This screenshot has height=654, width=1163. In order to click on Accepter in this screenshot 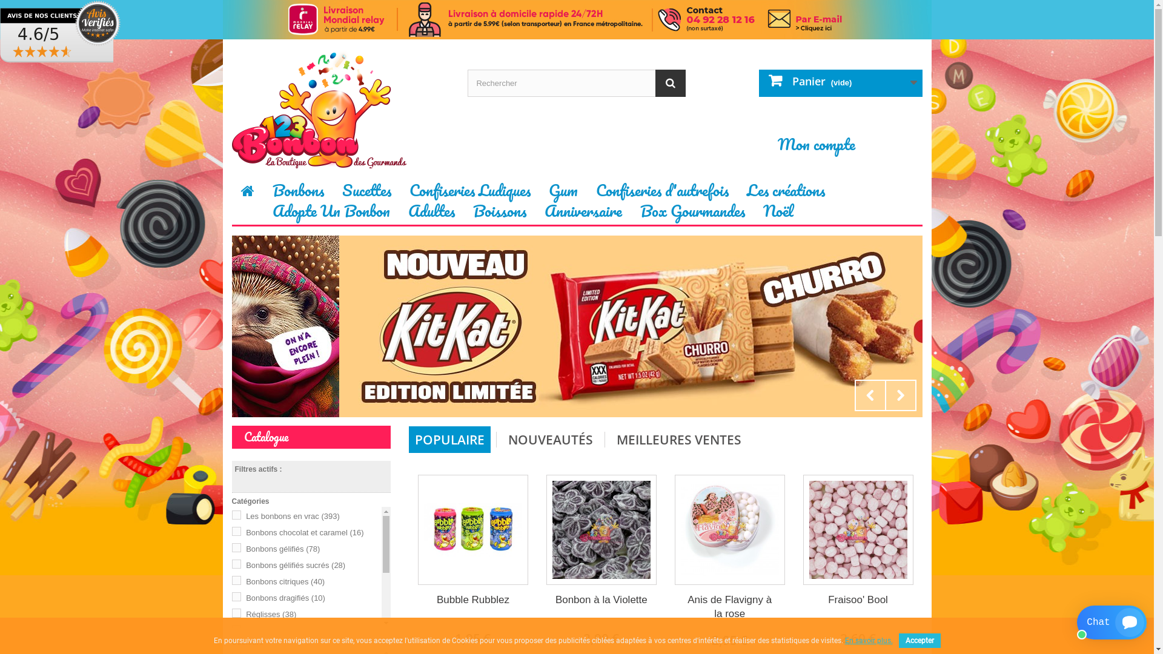, I will do `click(919, 641)`.